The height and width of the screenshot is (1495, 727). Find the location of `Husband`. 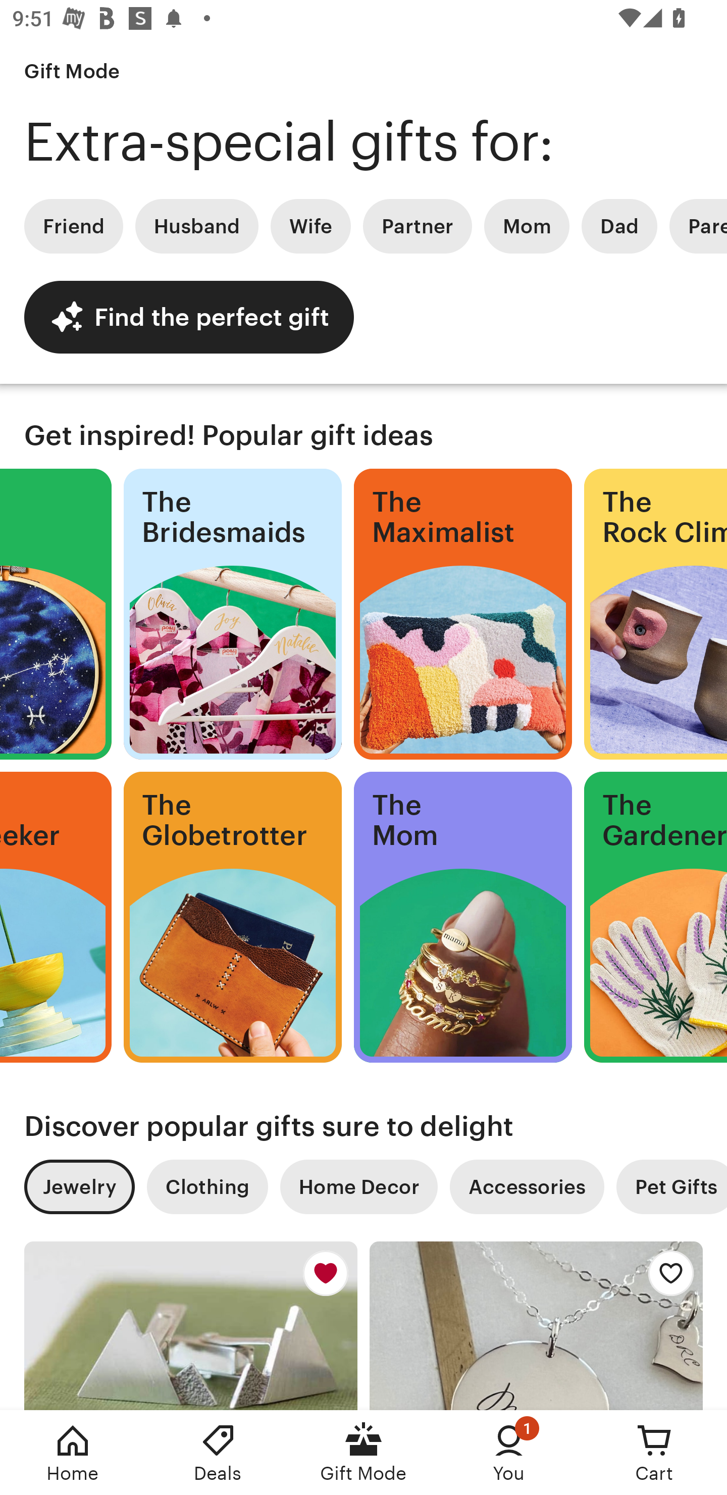

Husband is located at coordinates (197, 226).